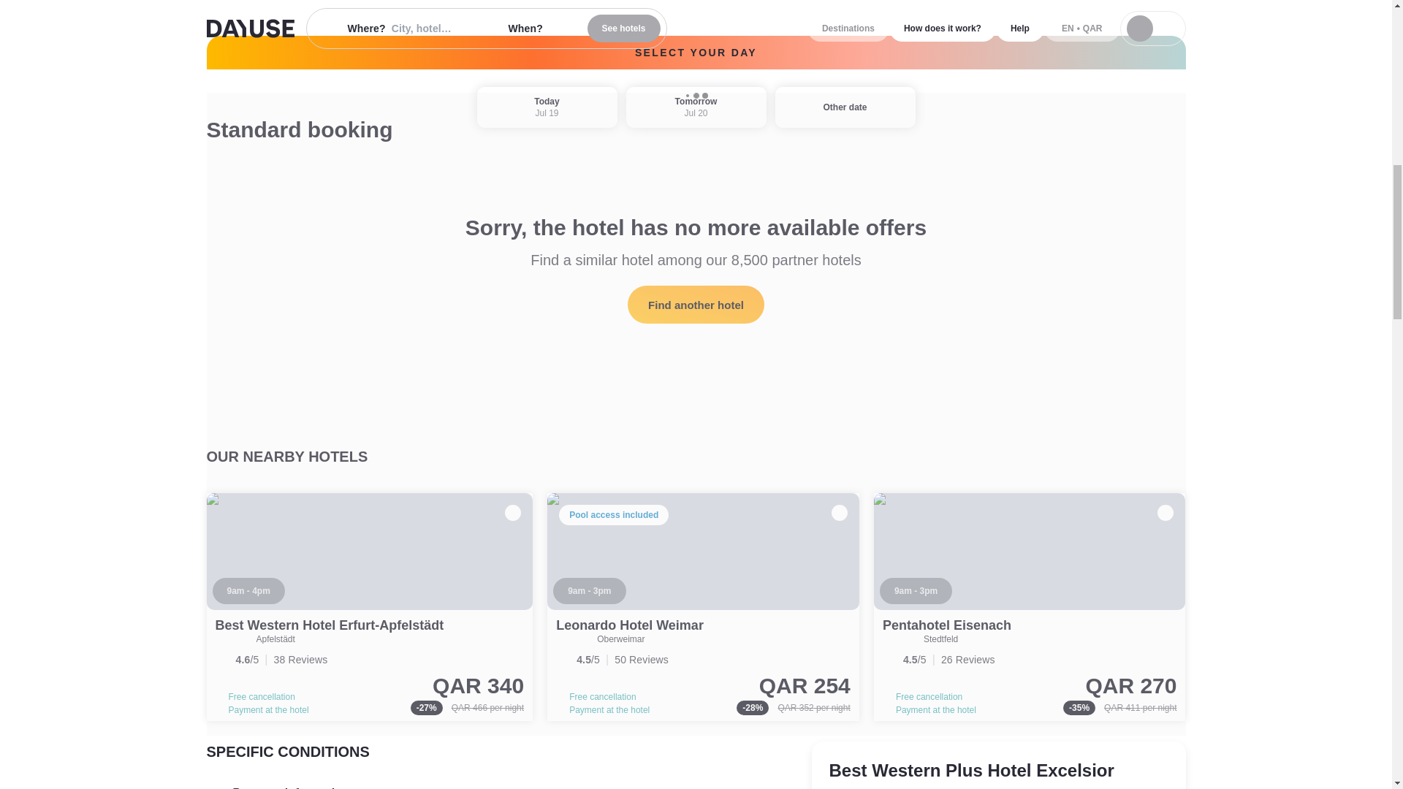 The width and height of the screenshot is (1403, 789). Describe the element at coordinates (248, 590) in the screenshot. I see `9am - 4pm` at that location.